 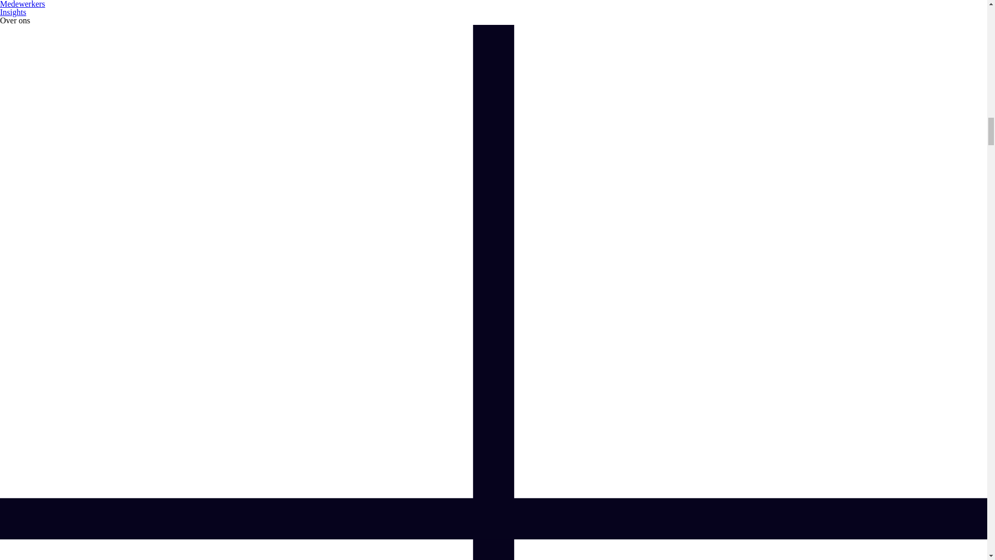 What do you see at coordinates (22, 4) in the screenshot?
I see `Medewerkers` at bounding box center [22, 4].